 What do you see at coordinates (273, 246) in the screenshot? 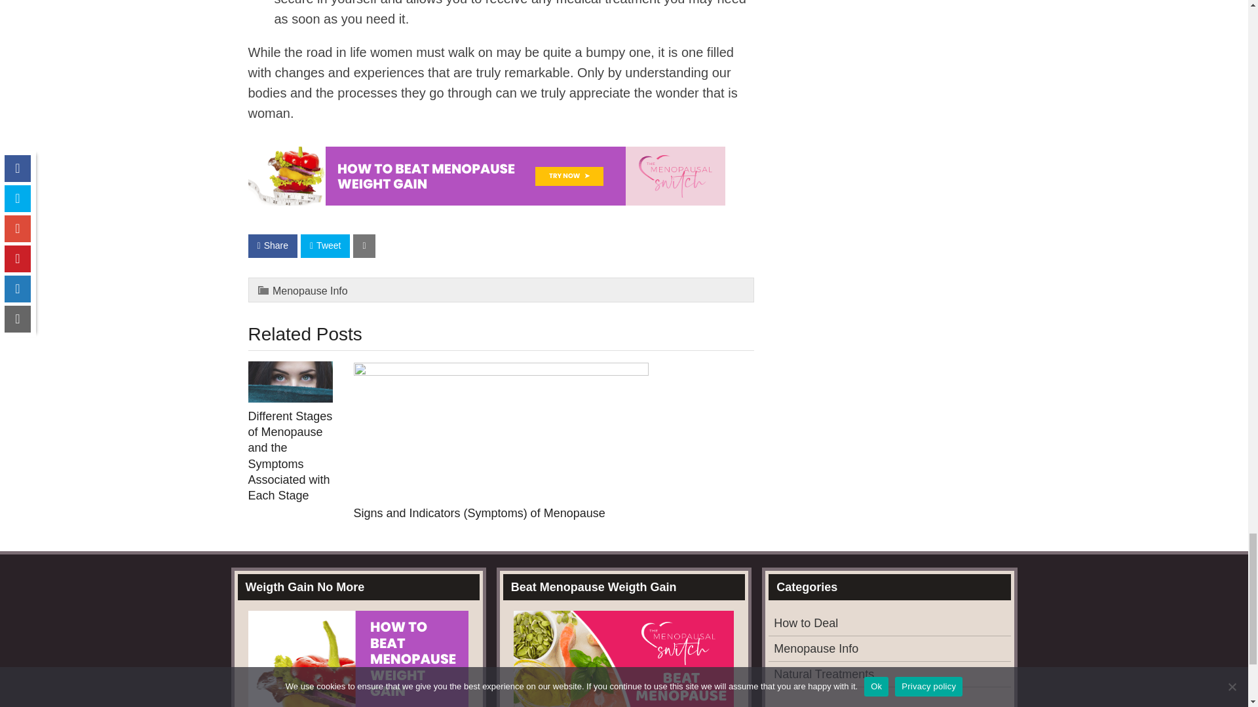
I see `Share On Facebook` at bounding box center [273, 246].